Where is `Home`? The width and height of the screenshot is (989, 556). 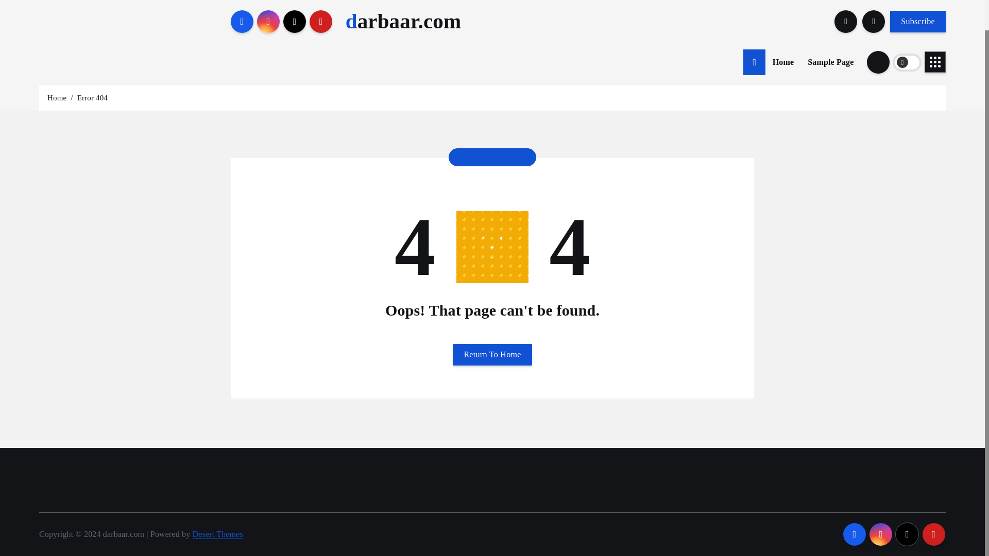 Home is located at coordinates (783, 62).